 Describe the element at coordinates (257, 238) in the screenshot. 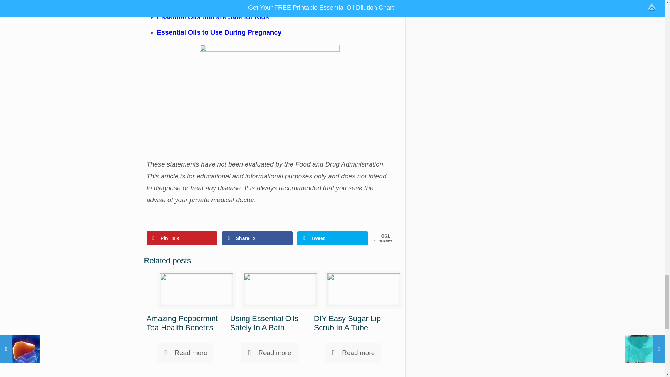

I see `Share3` at that location.